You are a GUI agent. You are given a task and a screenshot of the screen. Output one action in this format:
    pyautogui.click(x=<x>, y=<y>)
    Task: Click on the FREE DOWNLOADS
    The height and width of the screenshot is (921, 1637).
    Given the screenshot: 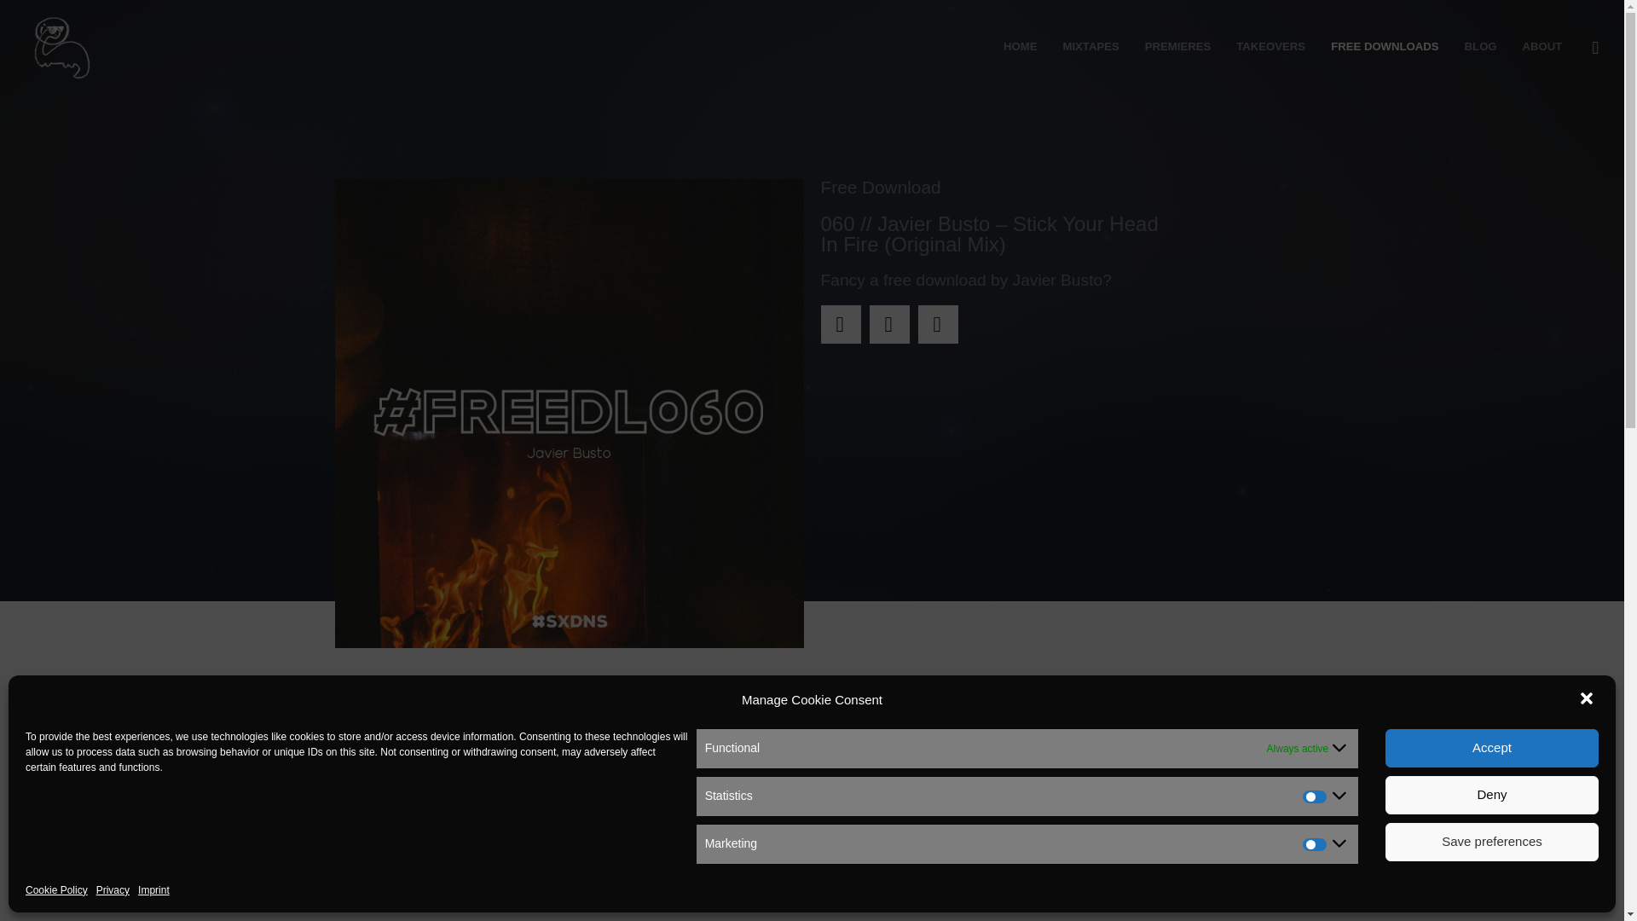 What is the action you would take?
    pyautogui.click(x=1384, y=47)
    